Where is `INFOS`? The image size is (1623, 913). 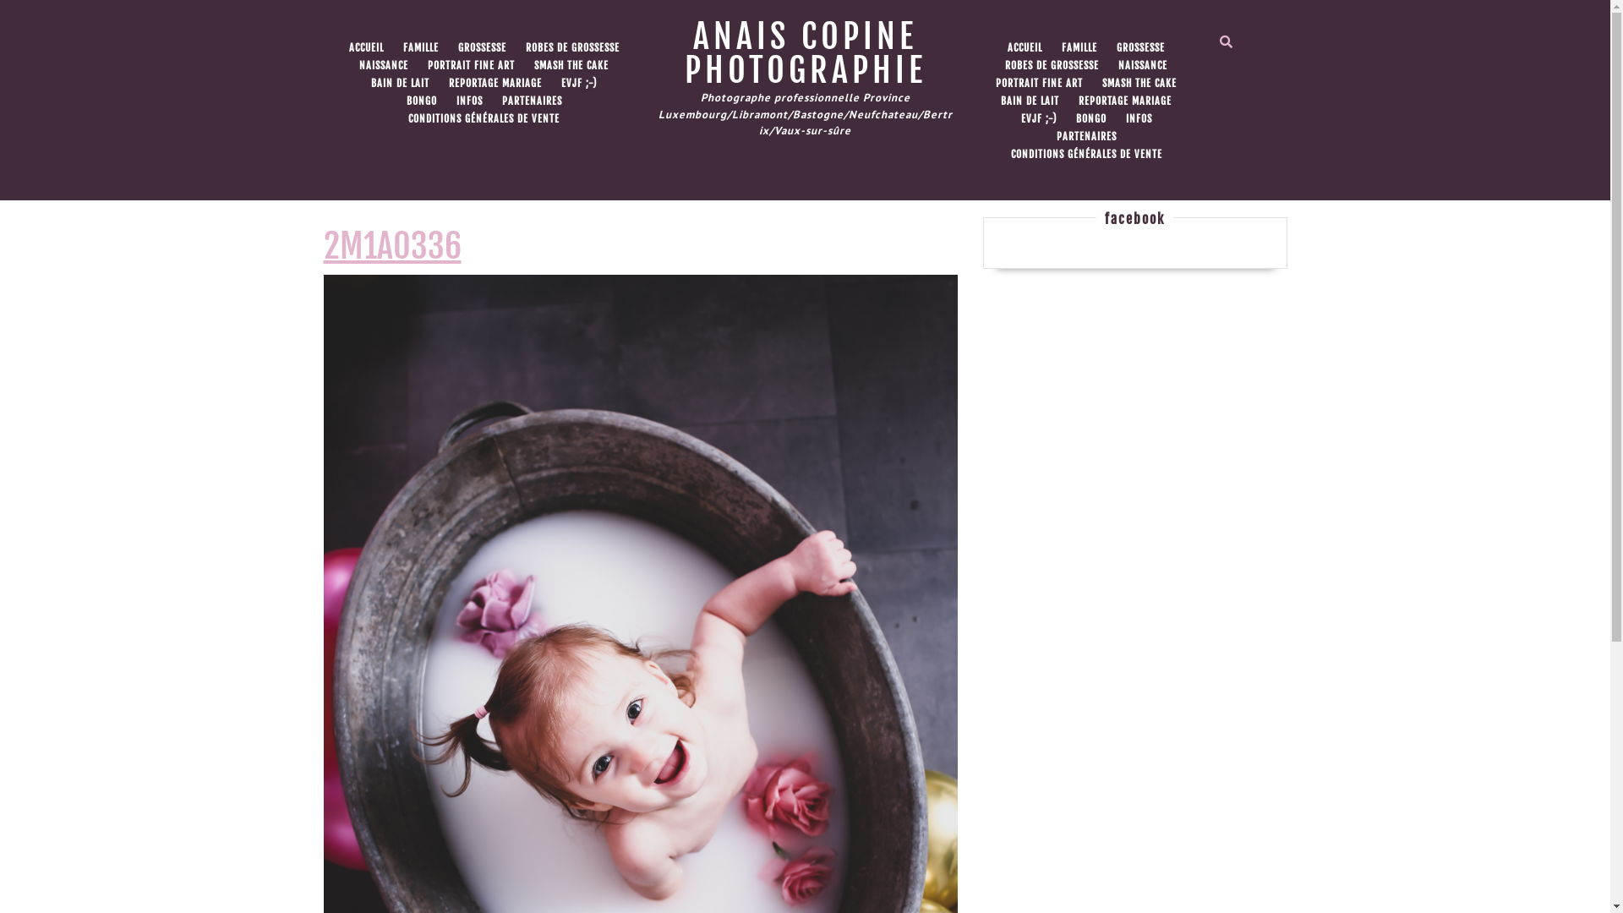 INFOS is located at coordinates (1139, 119).